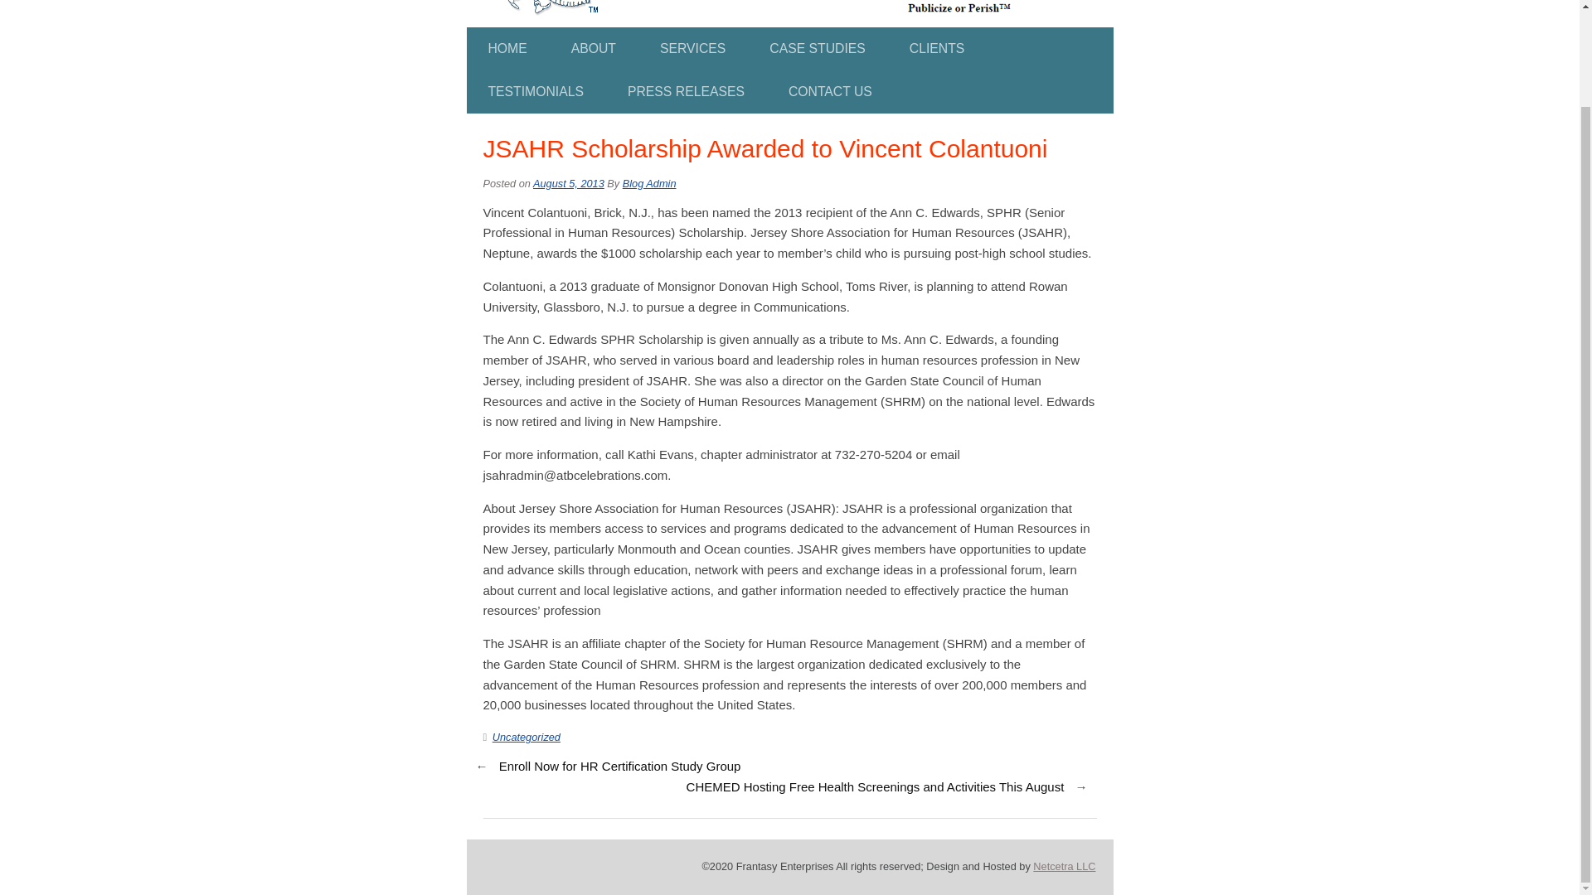  I want to click on ABOUT, so click(594, 49).